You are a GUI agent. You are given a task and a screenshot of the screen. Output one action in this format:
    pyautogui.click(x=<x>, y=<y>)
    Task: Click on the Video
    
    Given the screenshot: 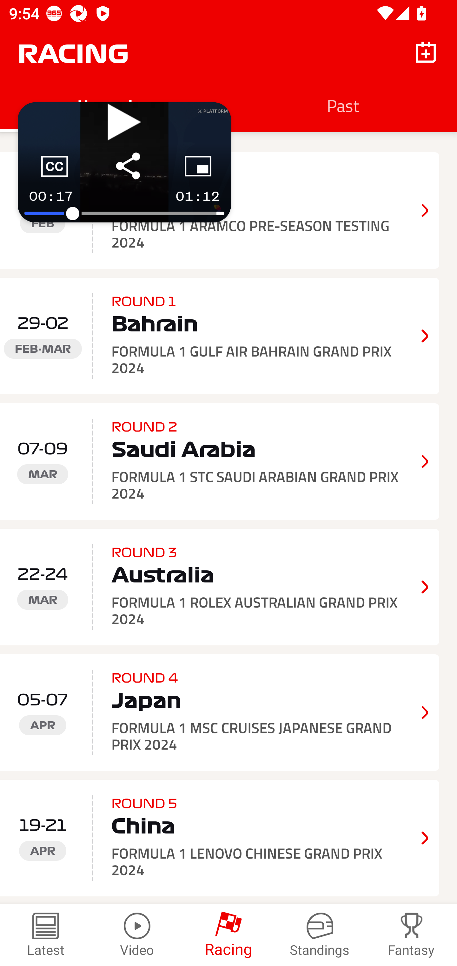 What is the action you would take?
    pyautogui.click(x=137, y=935)
    